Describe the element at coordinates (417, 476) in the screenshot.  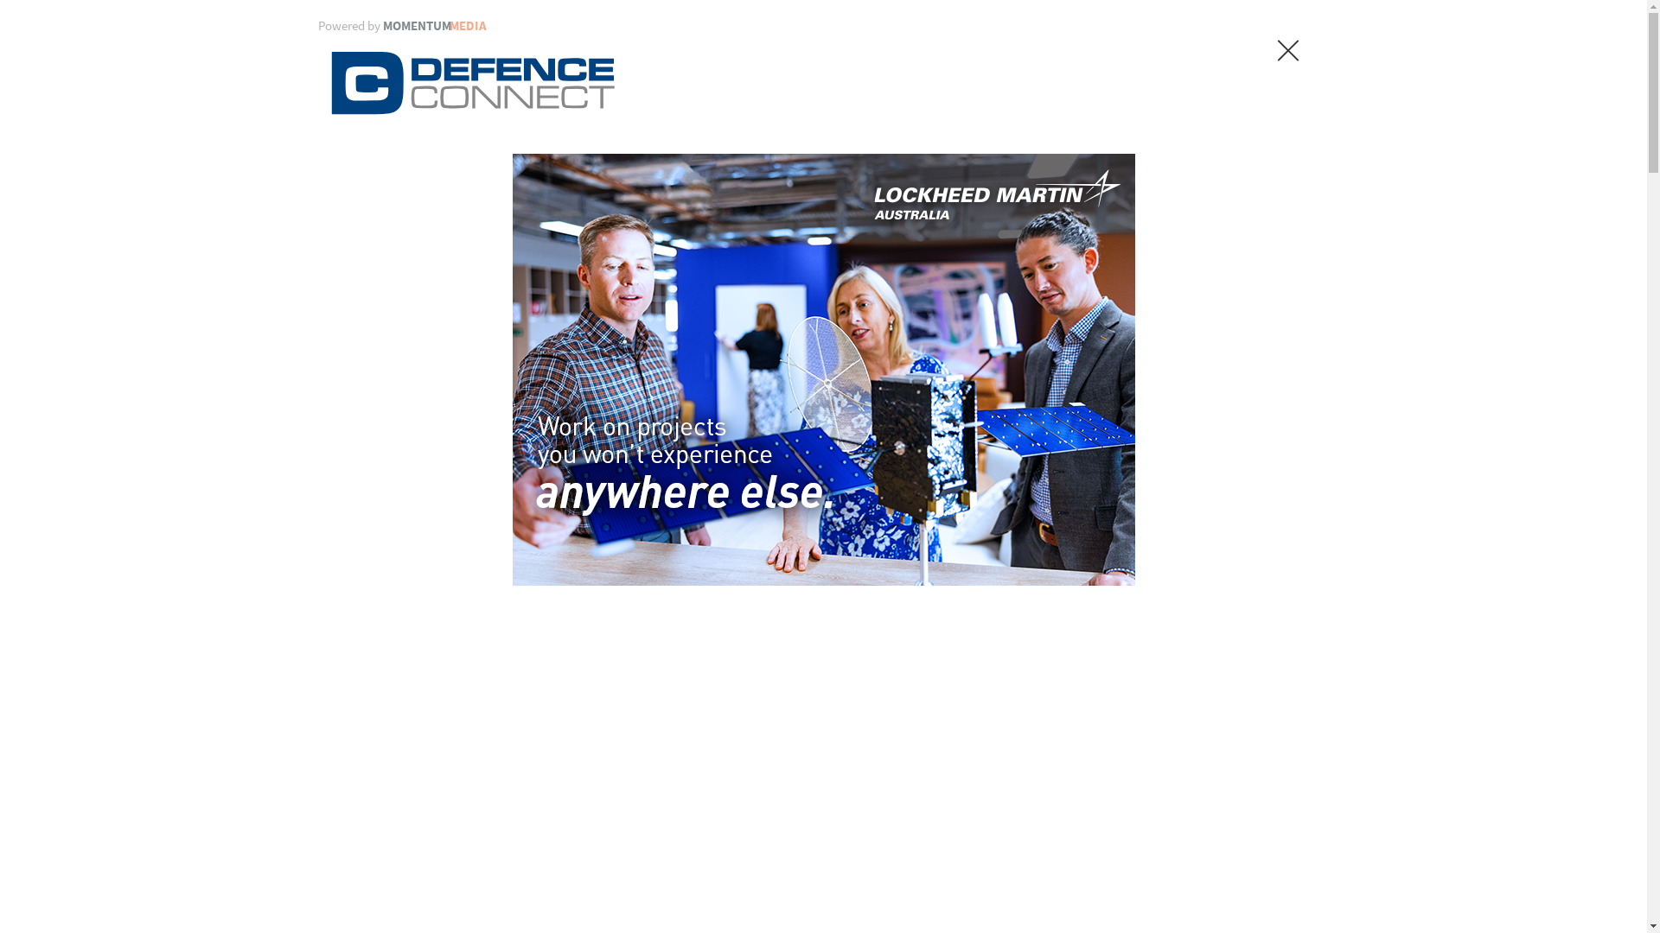
I see `Land & Amphibious` at that location.